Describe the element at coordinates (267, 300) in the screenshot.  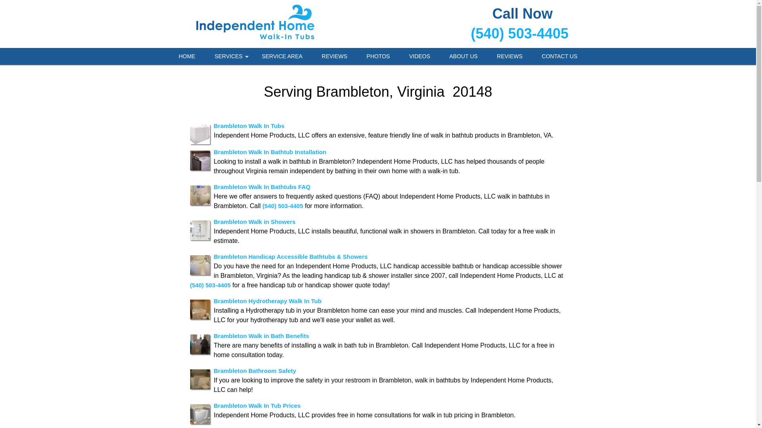
I see `Brambleton Hydrotherapy Walk In Tub` at that location.